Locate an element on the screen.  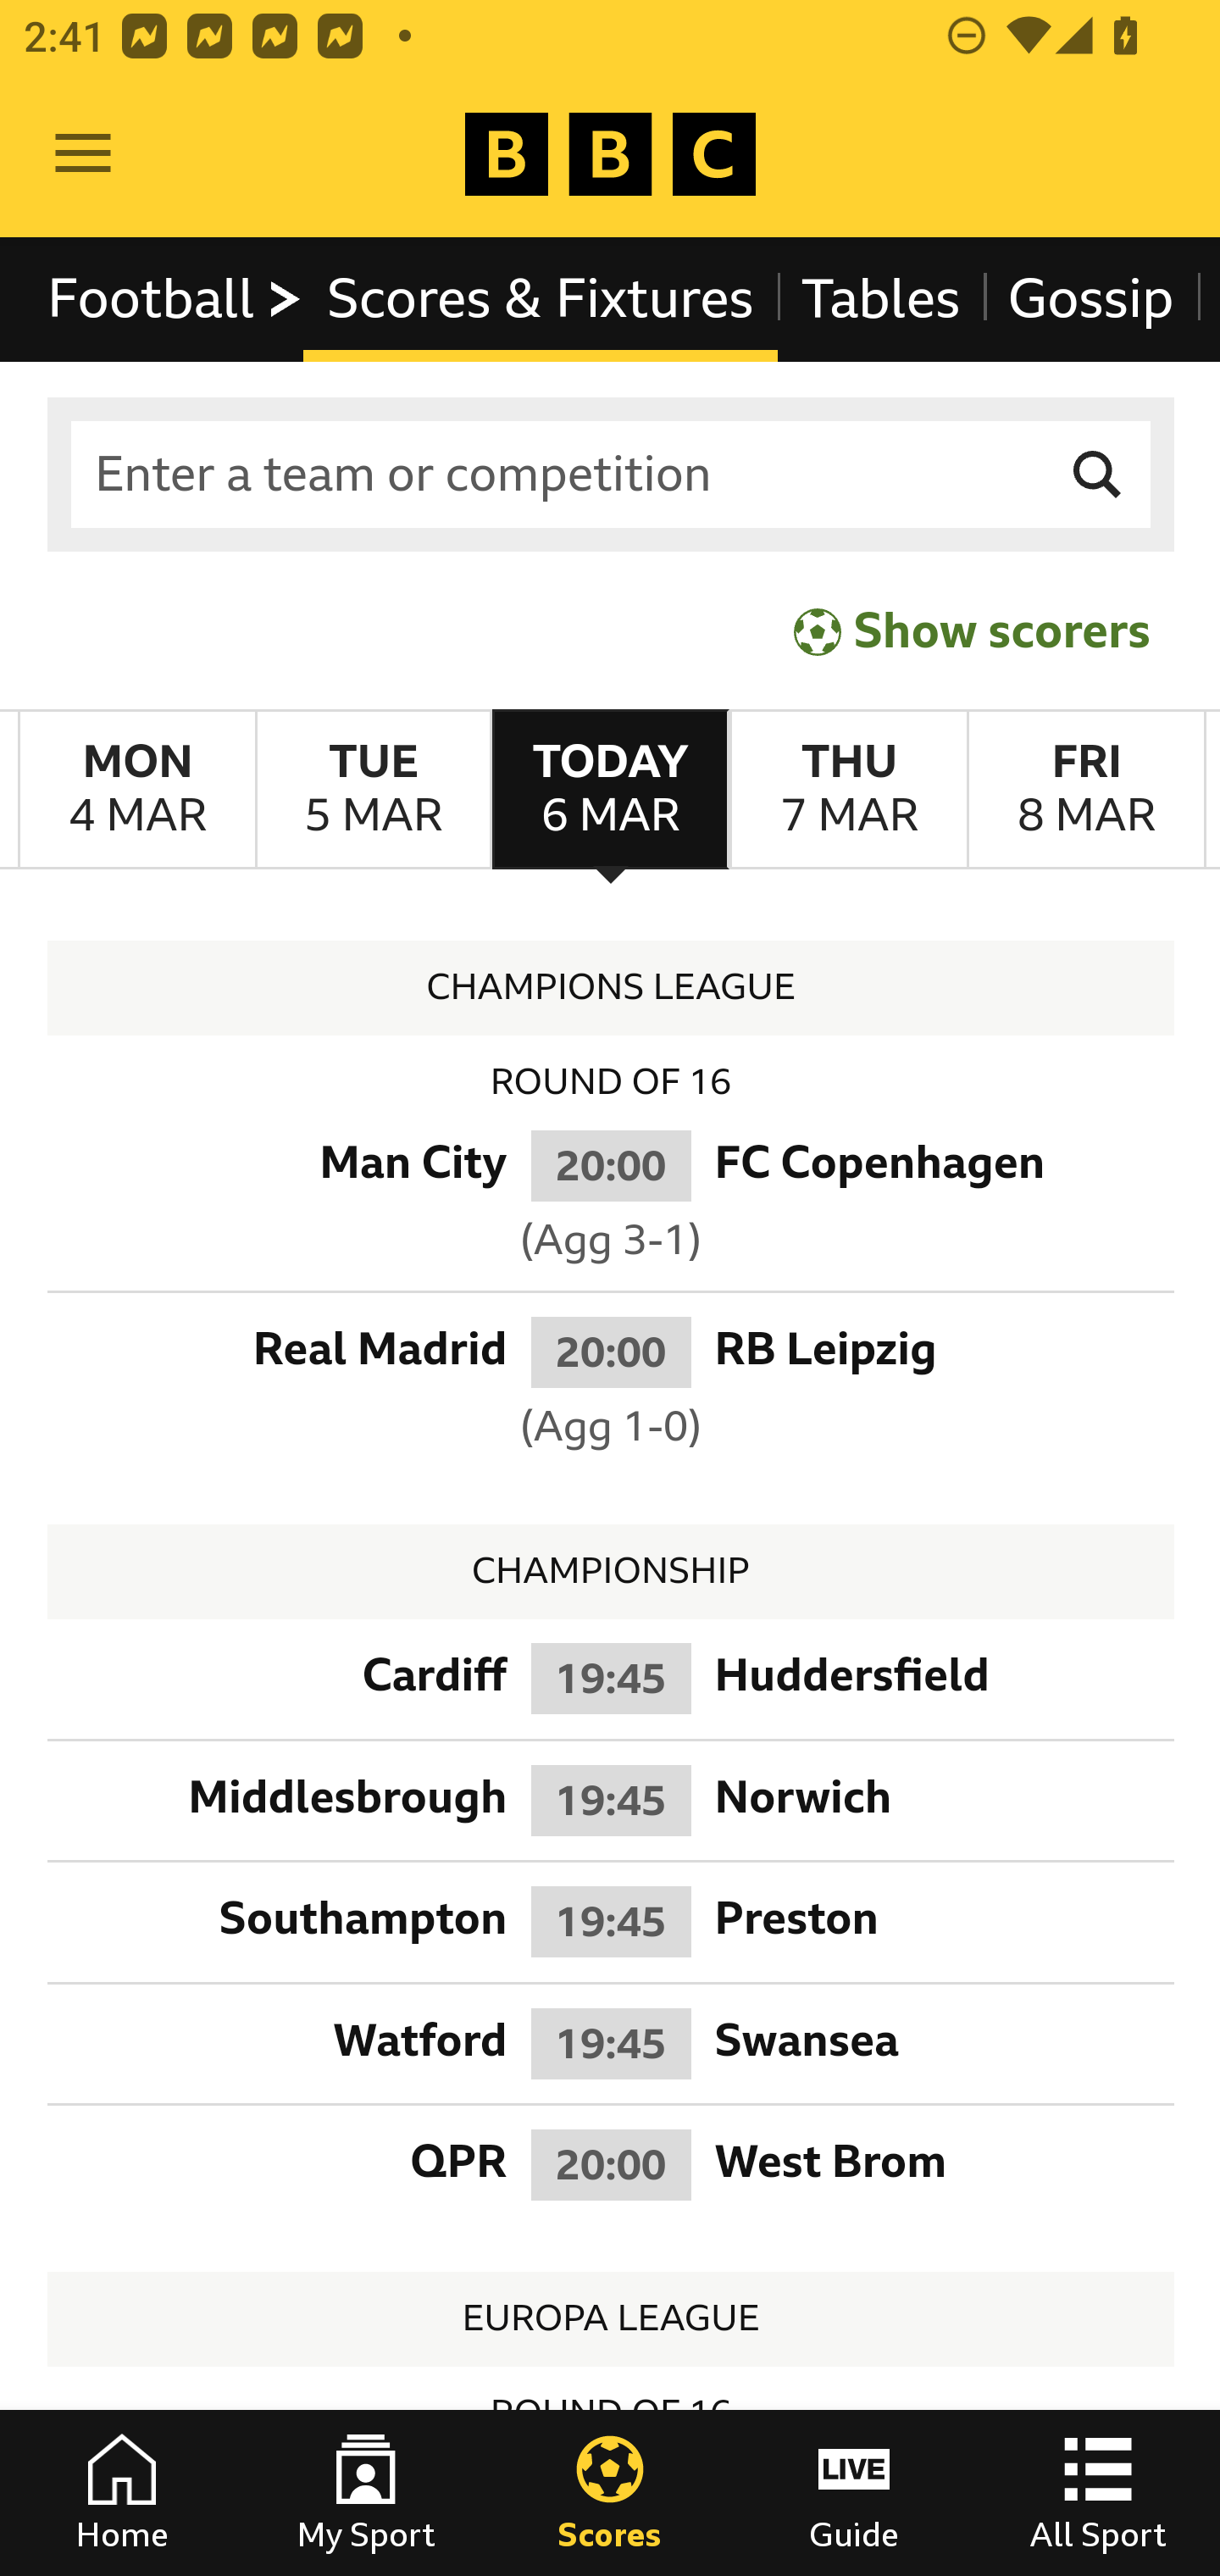
Tables is located at coordinates (881, 298).